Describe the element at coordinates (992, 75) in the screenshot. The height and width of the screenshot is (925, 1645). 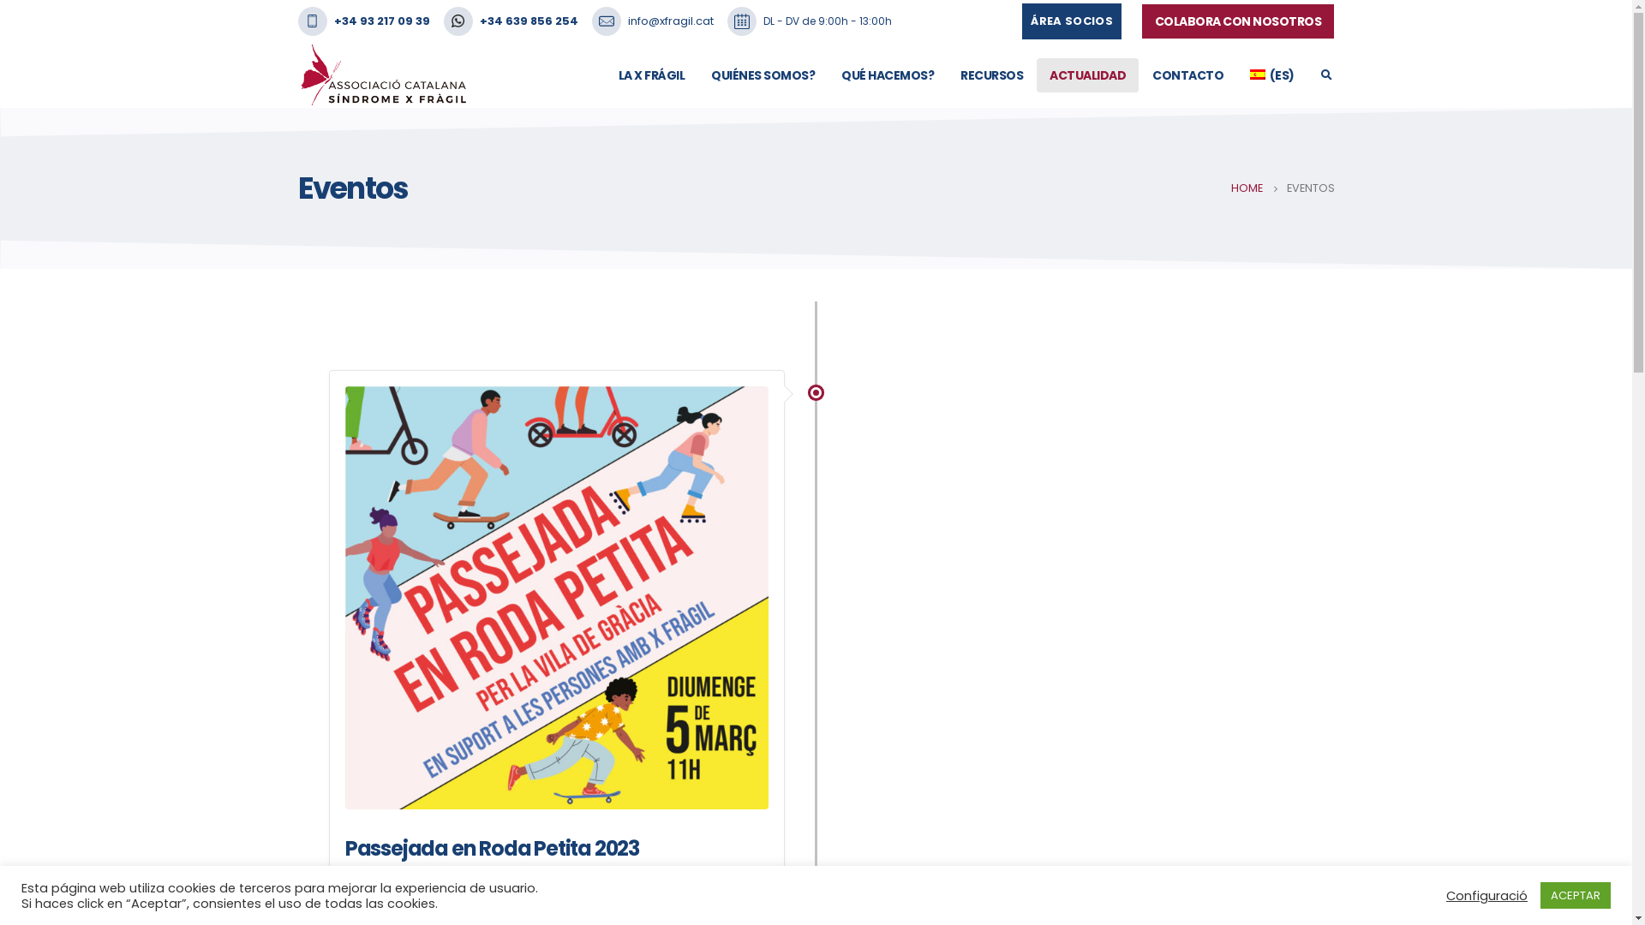
I see `RECURSOS` at that location.